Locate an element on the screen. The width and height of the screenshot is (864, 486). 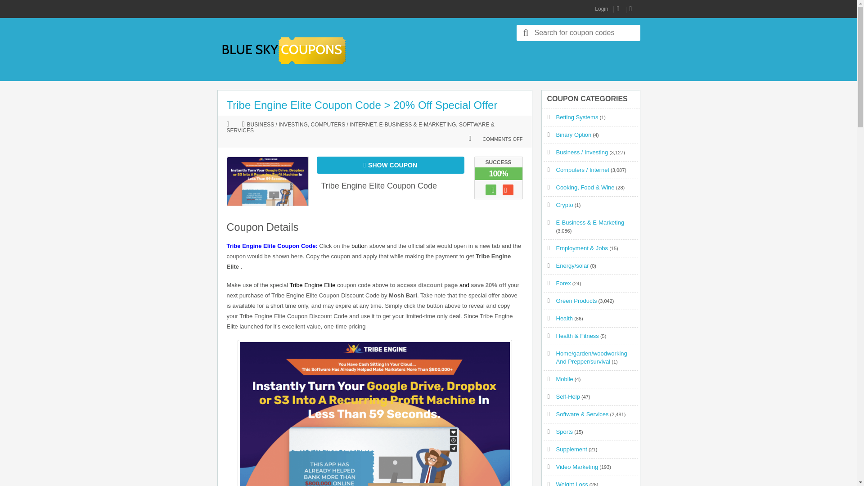
Health is located at coordinates (565, 318).